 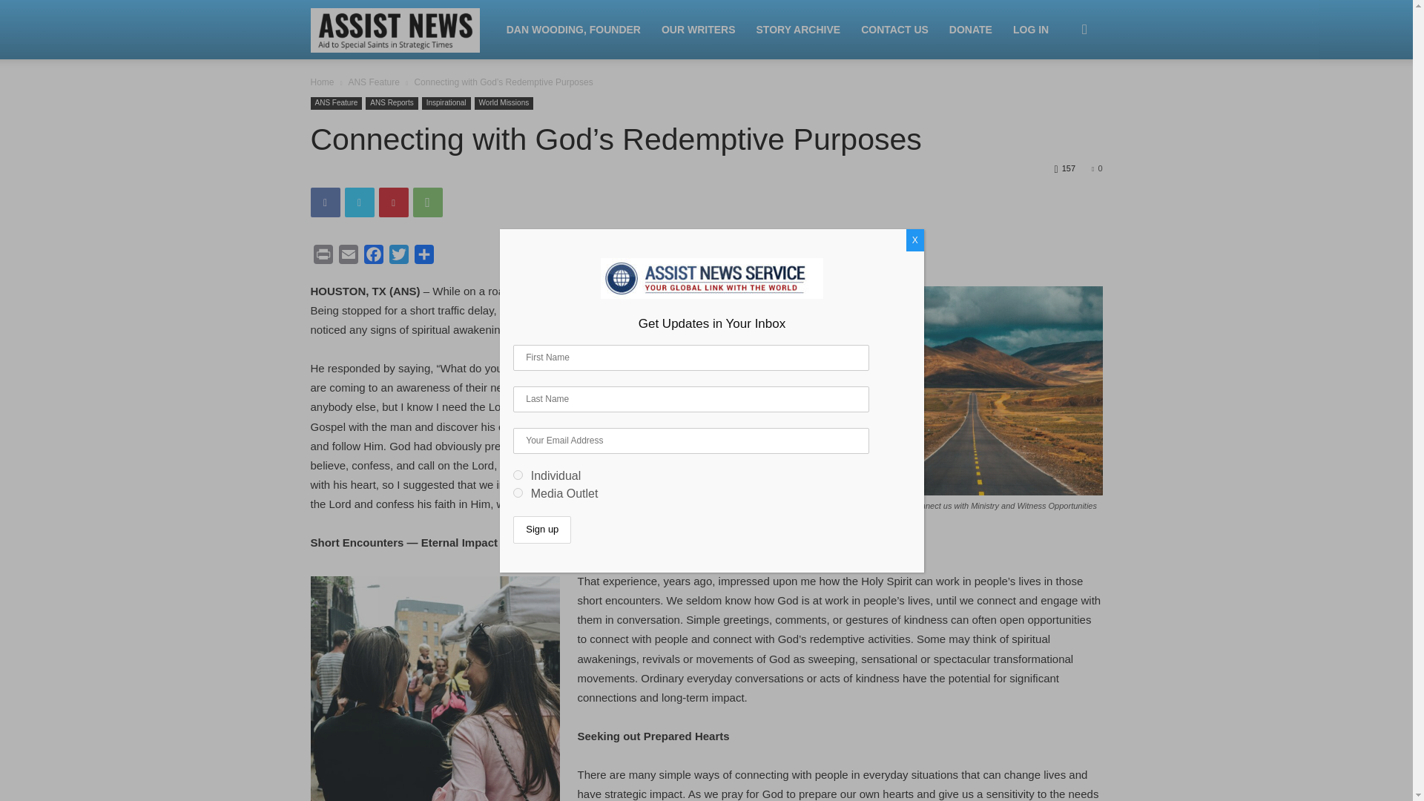 I want to click on Sign up, so click(x=541, y=530).